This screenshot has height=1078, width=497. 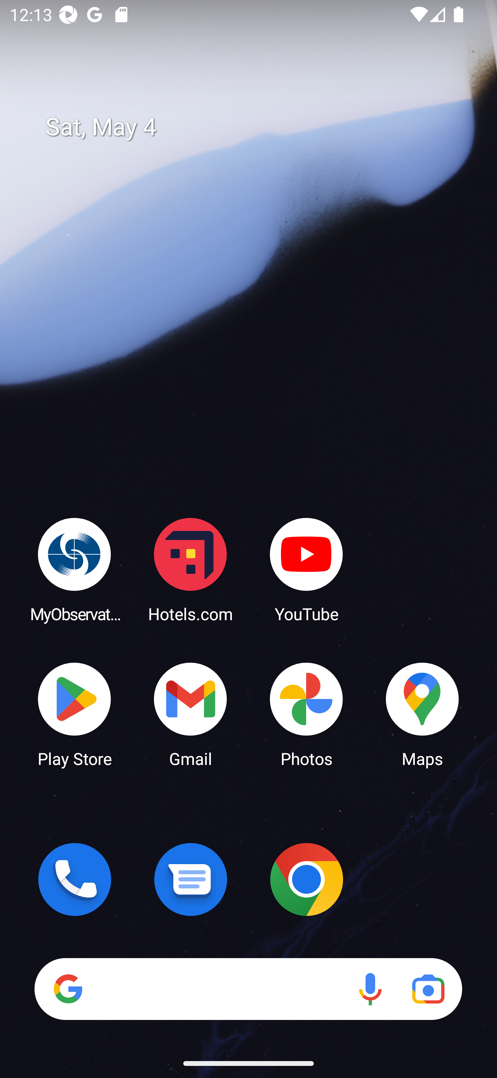 What do you see at coordinates (428, 989) in the screenshot?
I see `Google Lens` at bounding box center [428, 989].